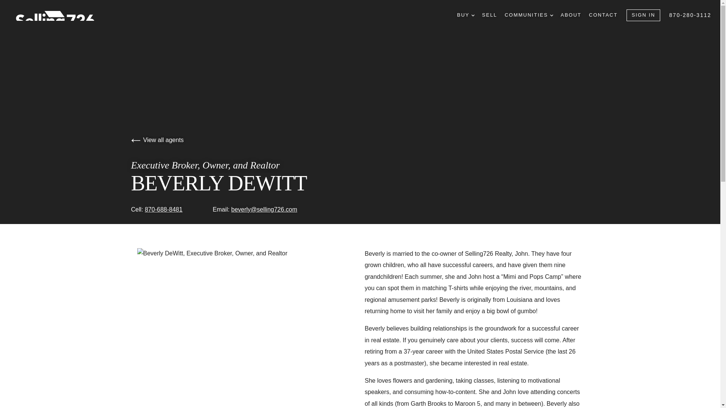 Image resolution: width=726 pixels, height=408 pixels. Describe the element at coordinates (466, 15) in the screenshot. I see `BUY DROPDOWN ARROW` at that location.